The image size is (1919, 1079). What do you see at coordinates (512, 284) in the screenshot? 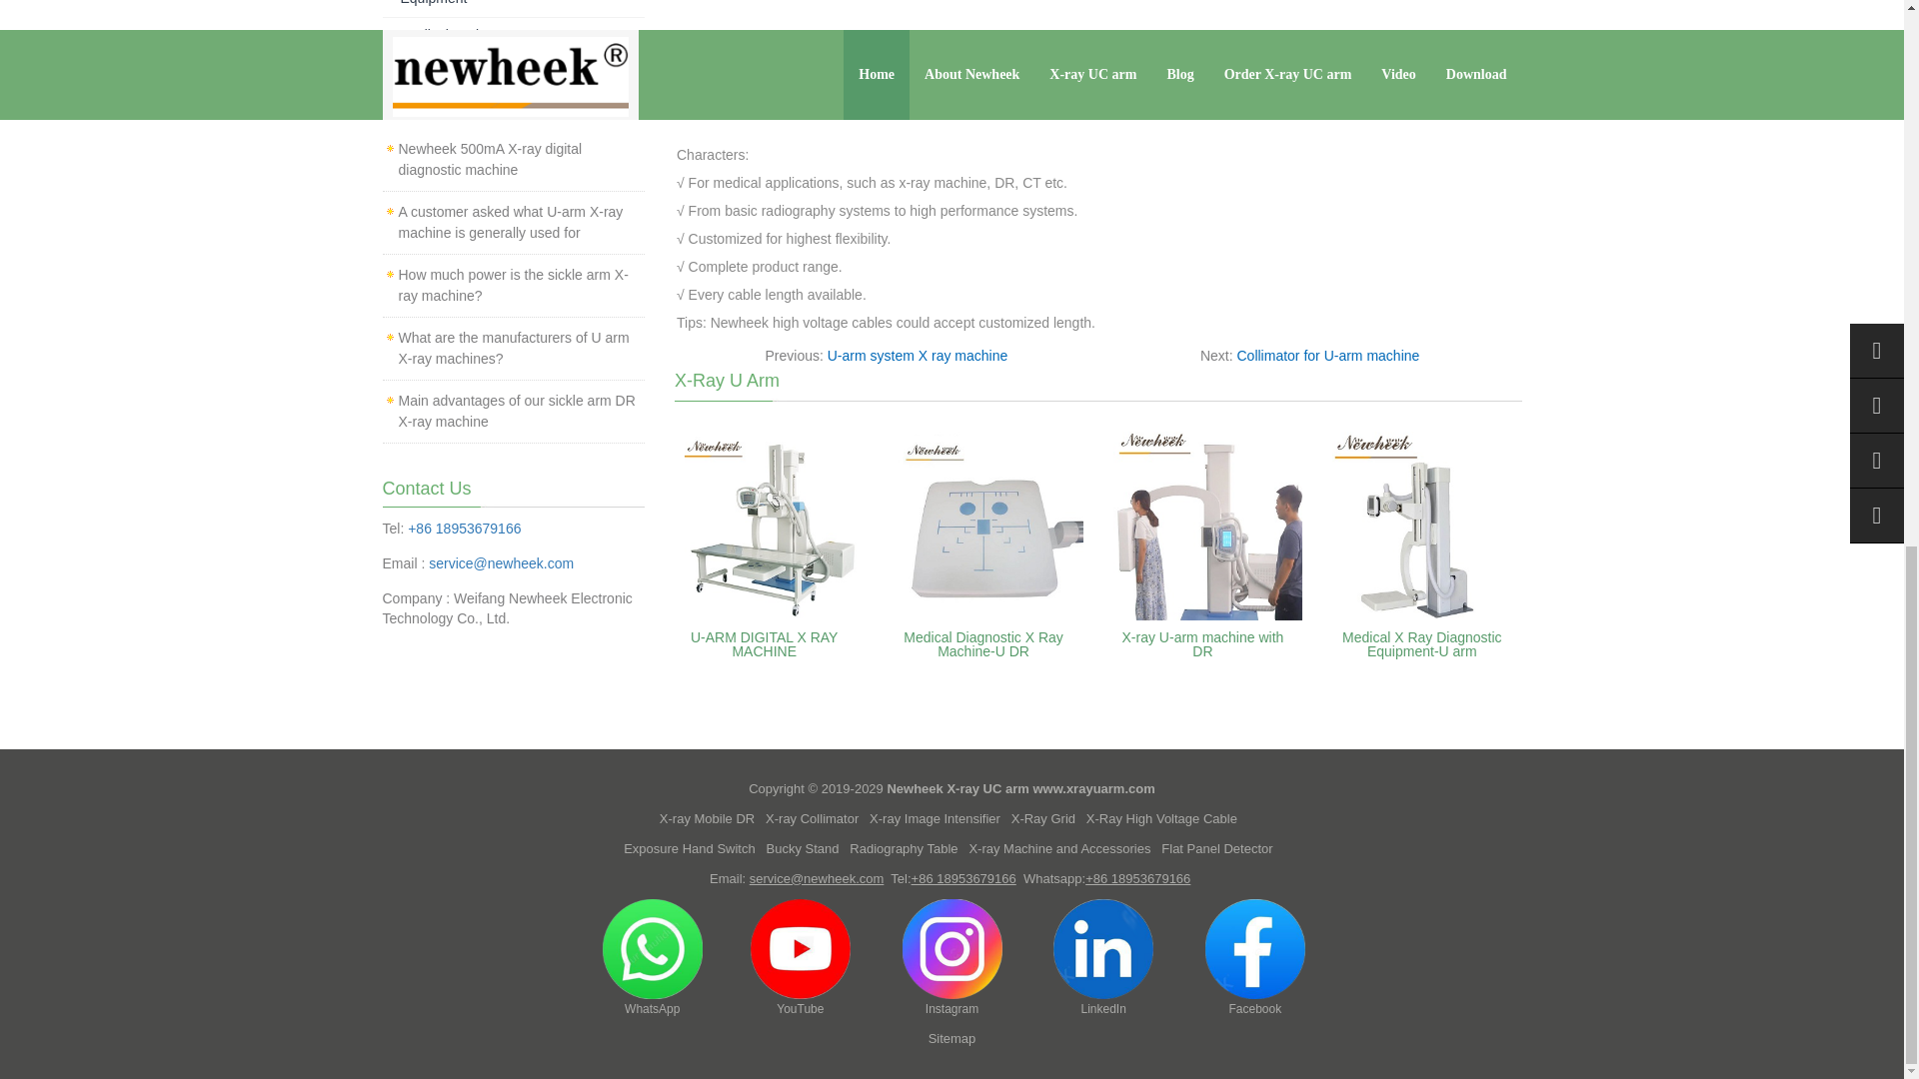
I see `How much power is the sickle arm X-ray machine?` at bounding box center [512, 284].